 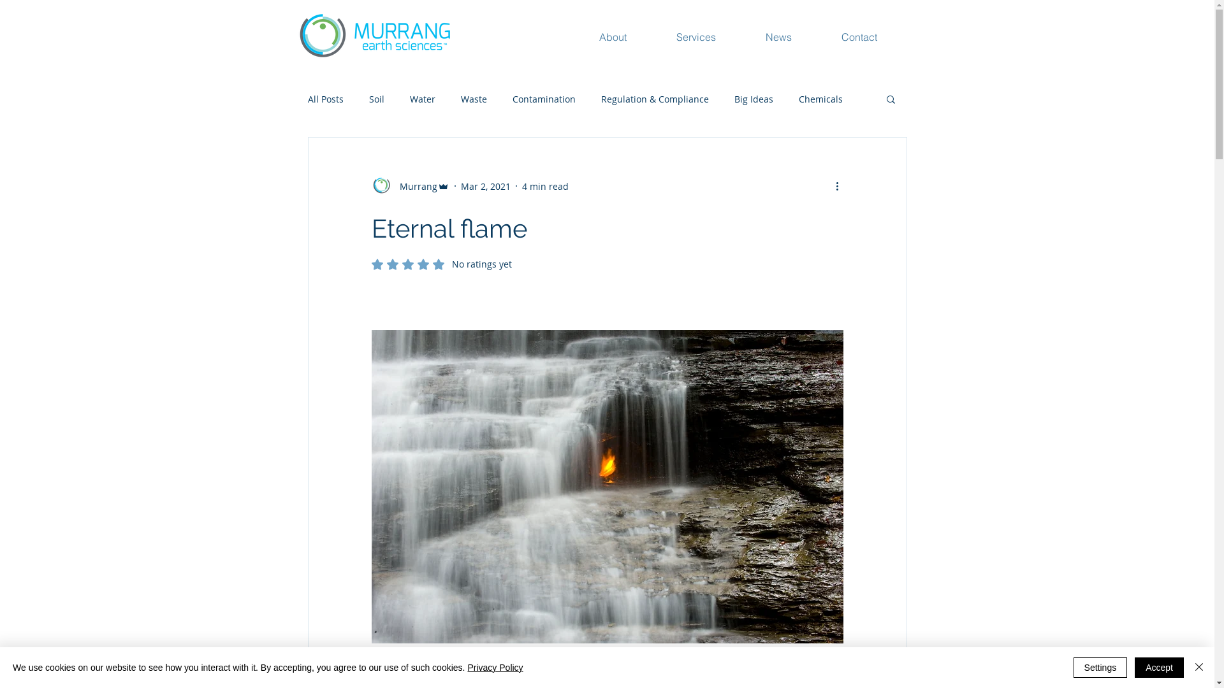 I want to click on About, so click(x=631, y=36).